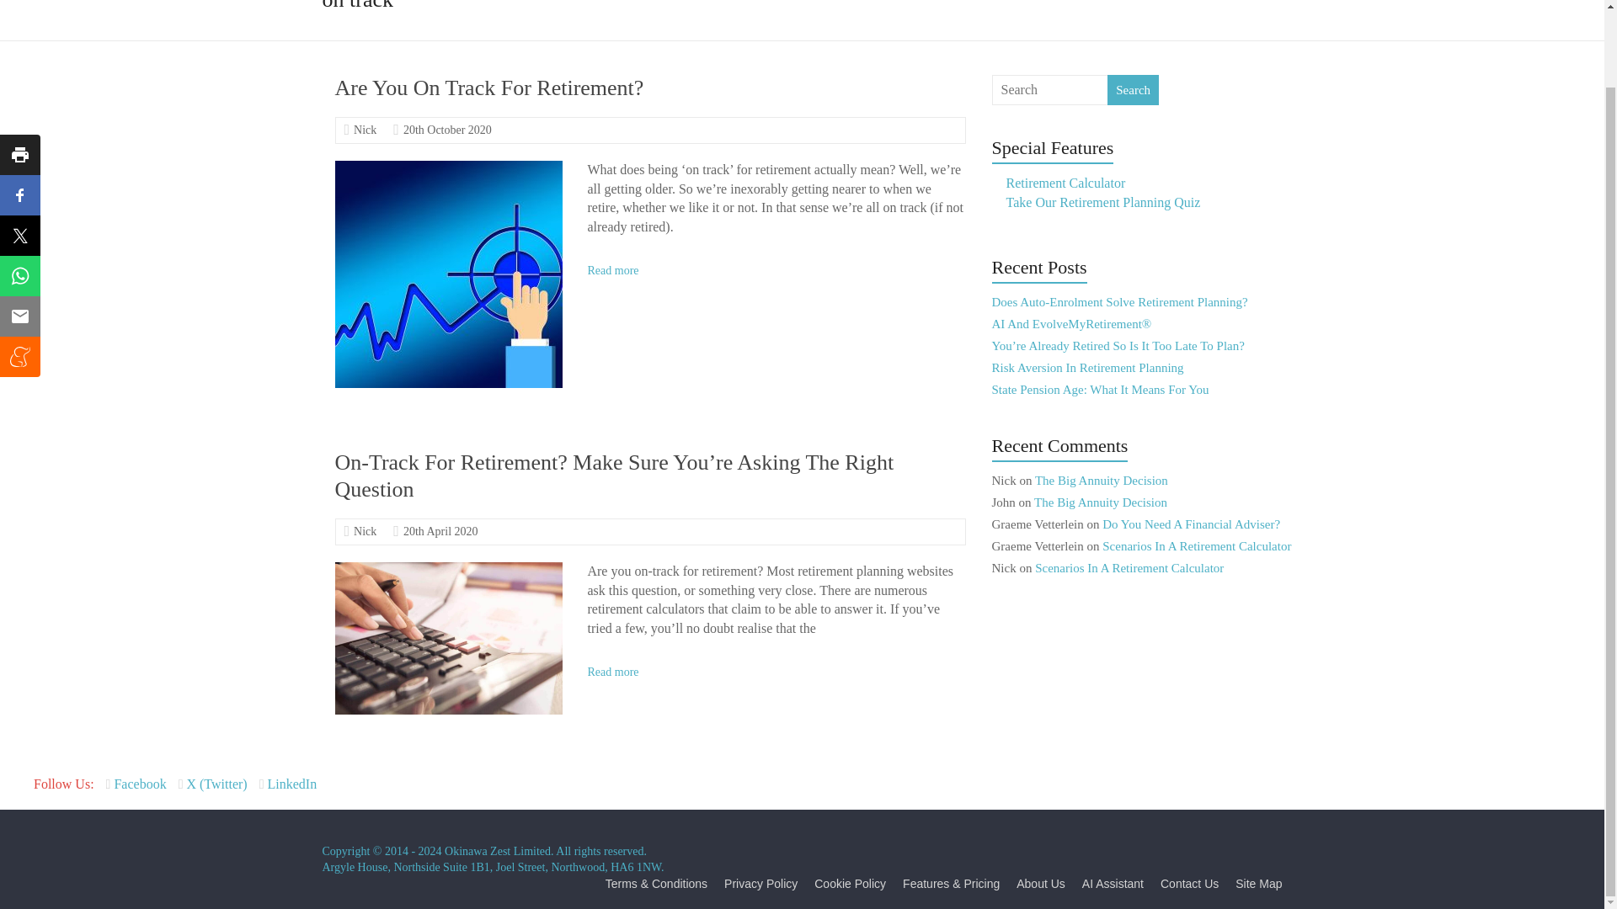 This screenshot has width=1617, height=909. I want to click on Retirement Calculator, so click(1065, 183).